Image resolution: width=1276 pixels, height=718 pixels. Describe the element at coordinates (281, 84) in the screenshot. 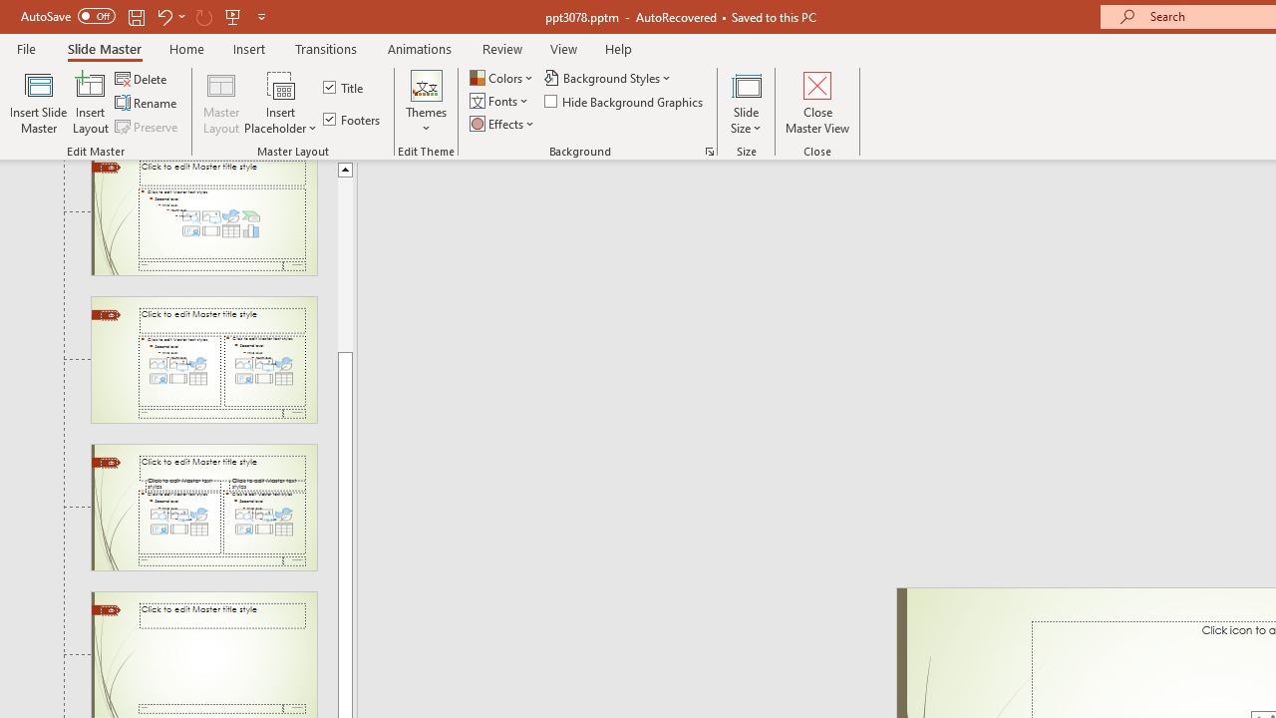

I see `Content` at that location.